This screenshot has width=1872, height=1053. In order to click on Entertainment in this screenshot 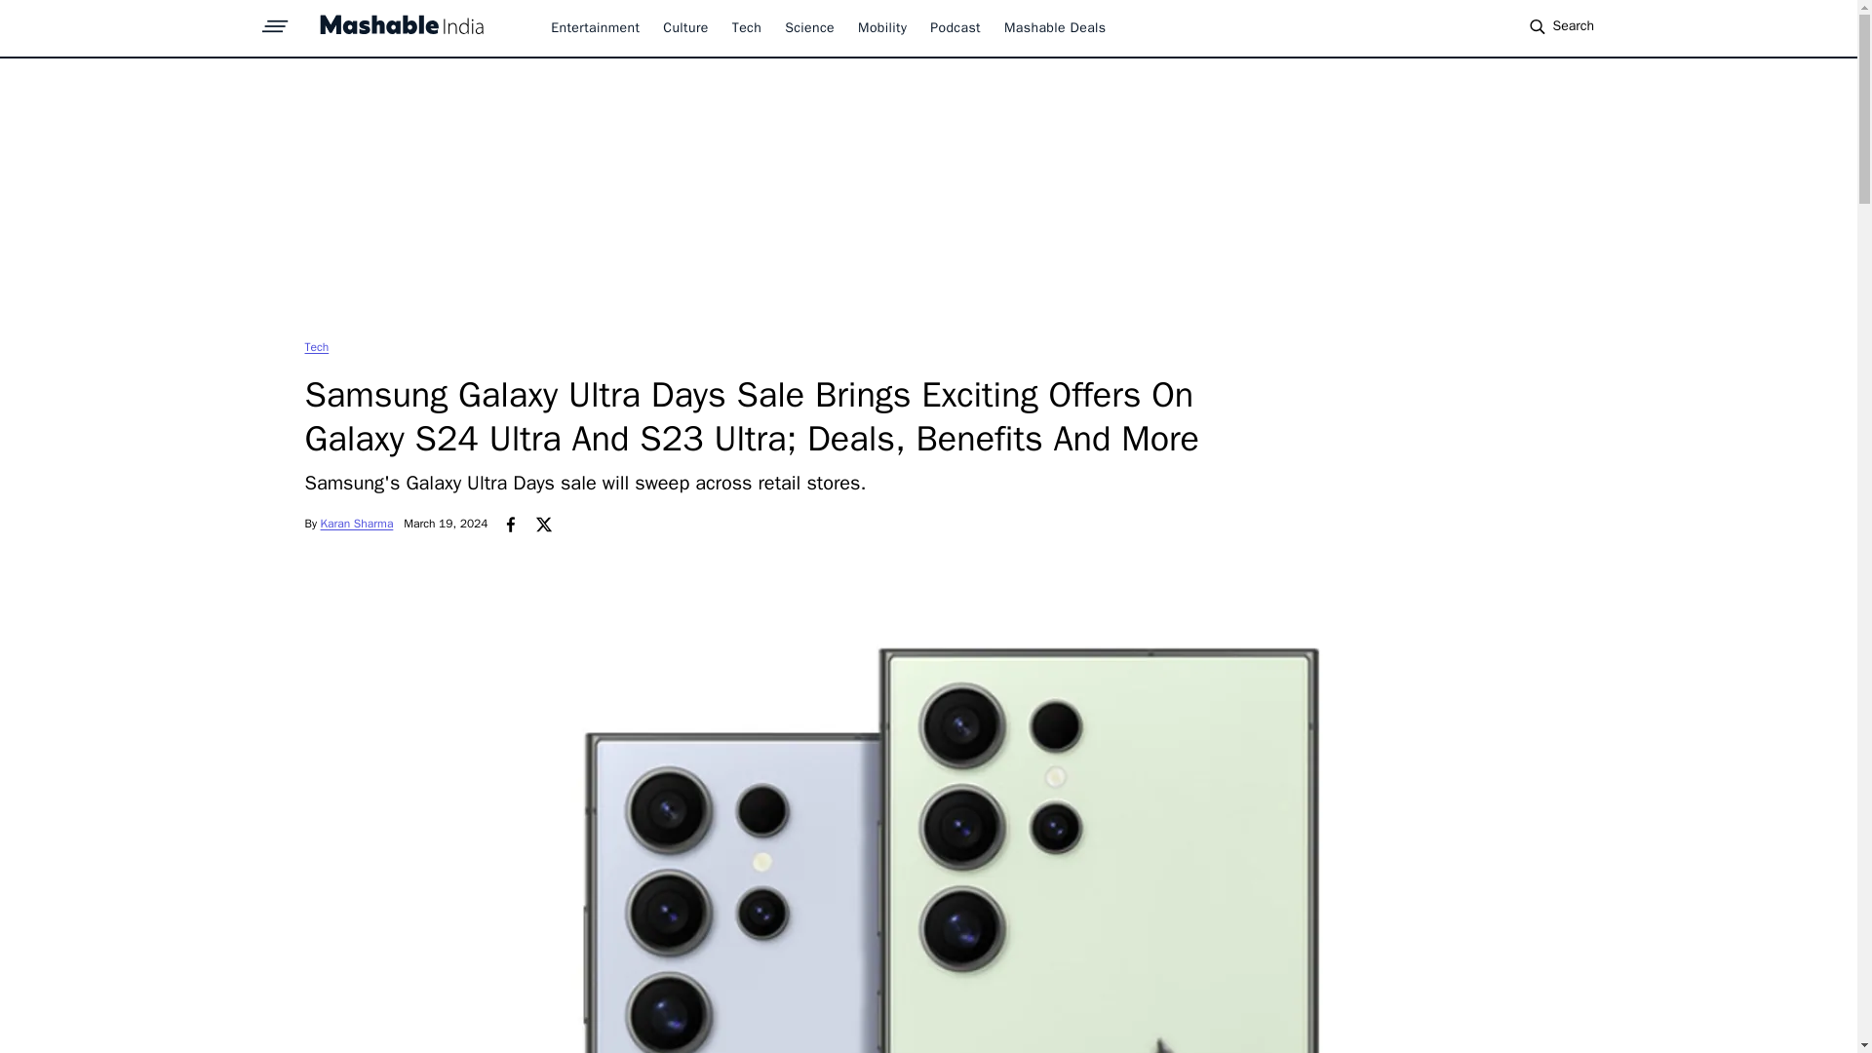, I will do `click(595, 27)`.